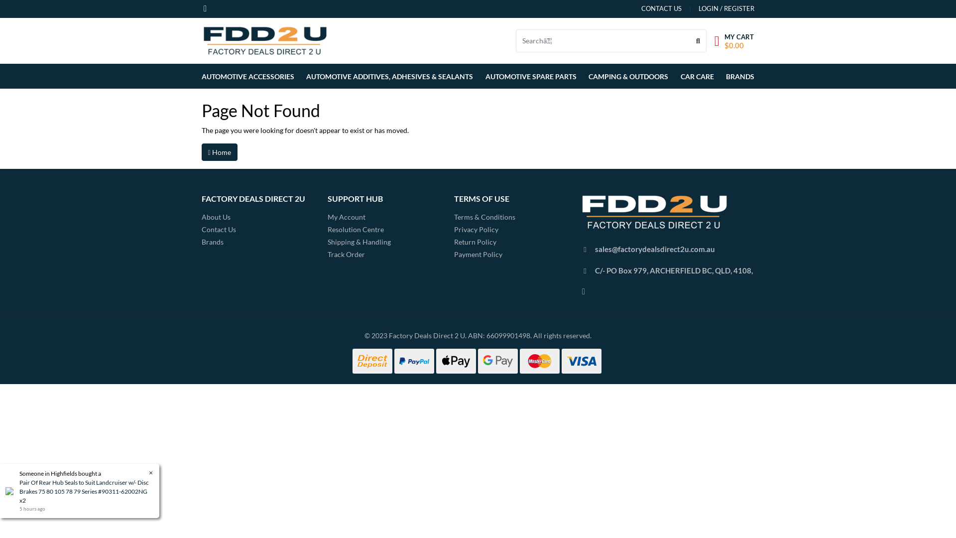 The height and width of the screenshot is (538, 956). Describe the element at coordinates (698, 41) in the screenshot. I see `Search` at that location.